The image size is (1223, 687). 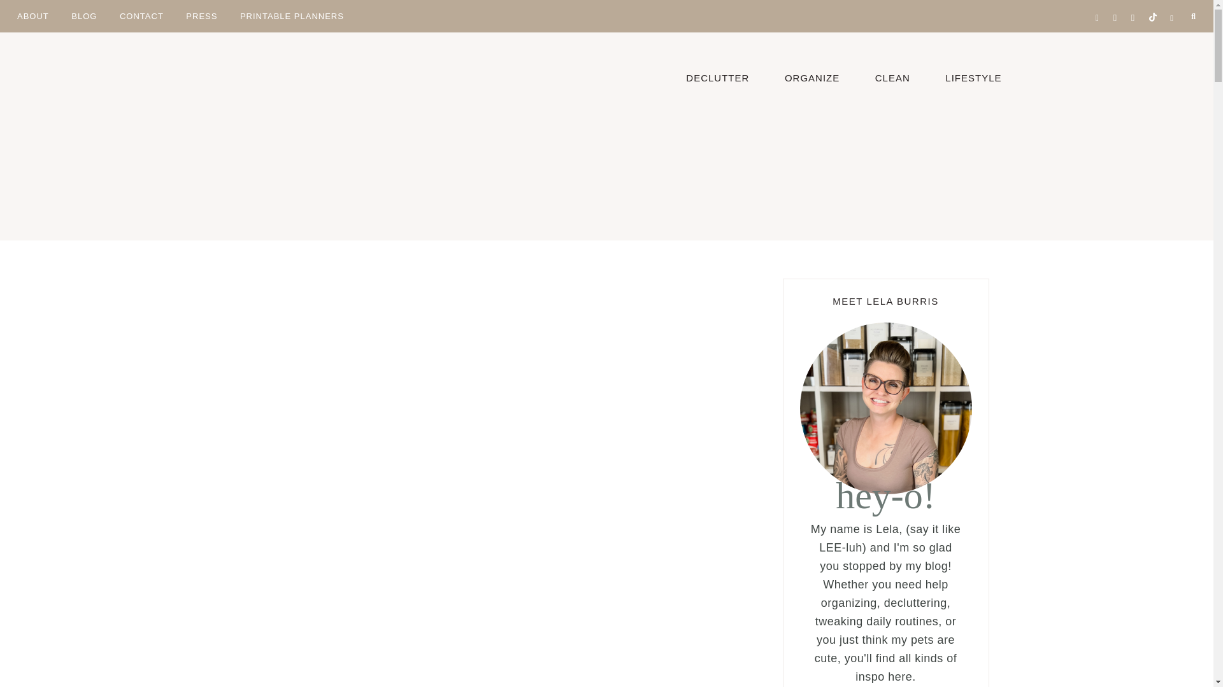 What do you see at coordinates (892, 76) in the screenshot?
I see `CLEAN` at bounding box center [892, 76].